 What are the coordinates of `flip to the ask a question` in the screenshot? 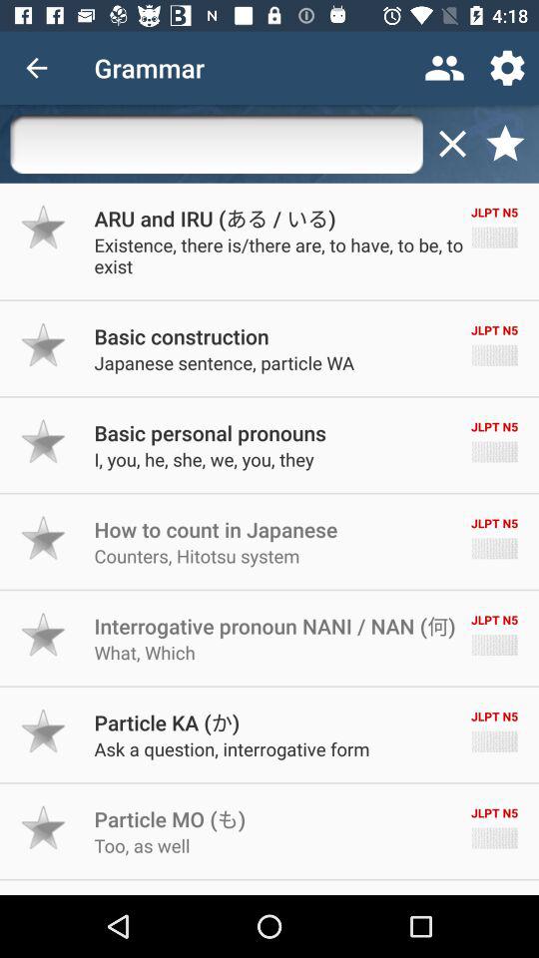 It's located at (232, 748).